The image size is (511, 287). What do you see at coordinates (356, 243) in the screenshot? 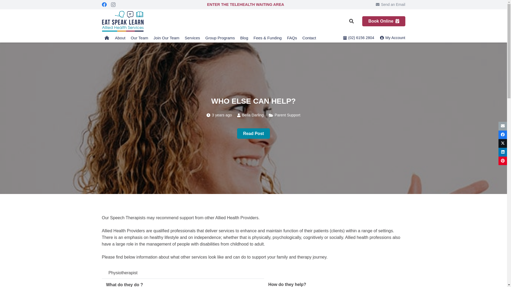
I see `Instagram` at bounding box center [356, 243].